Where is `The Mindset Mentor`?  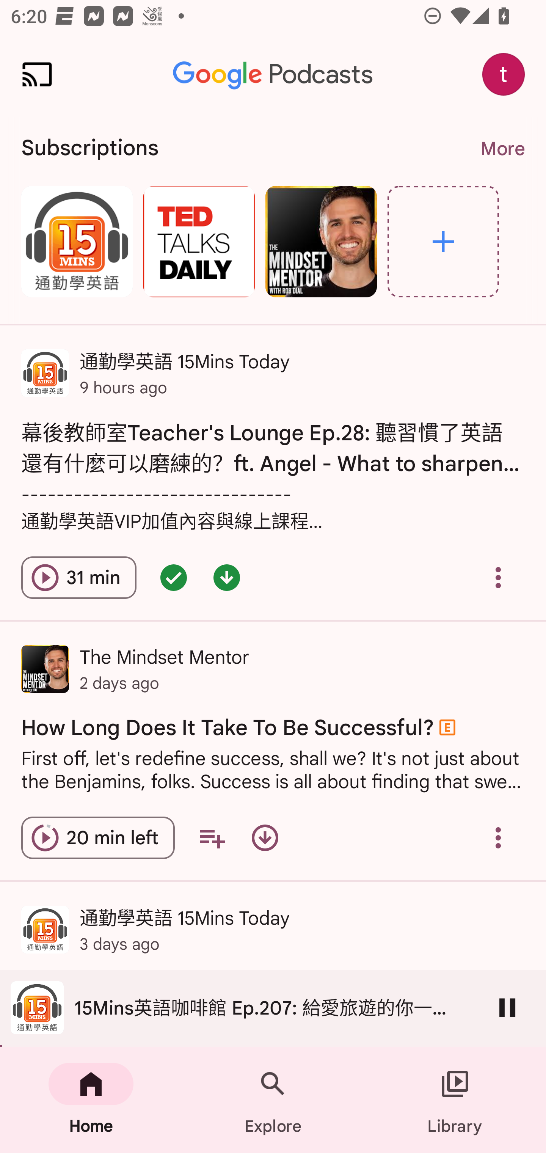
The Mindset Mentor is located at coordinates (321, 241).